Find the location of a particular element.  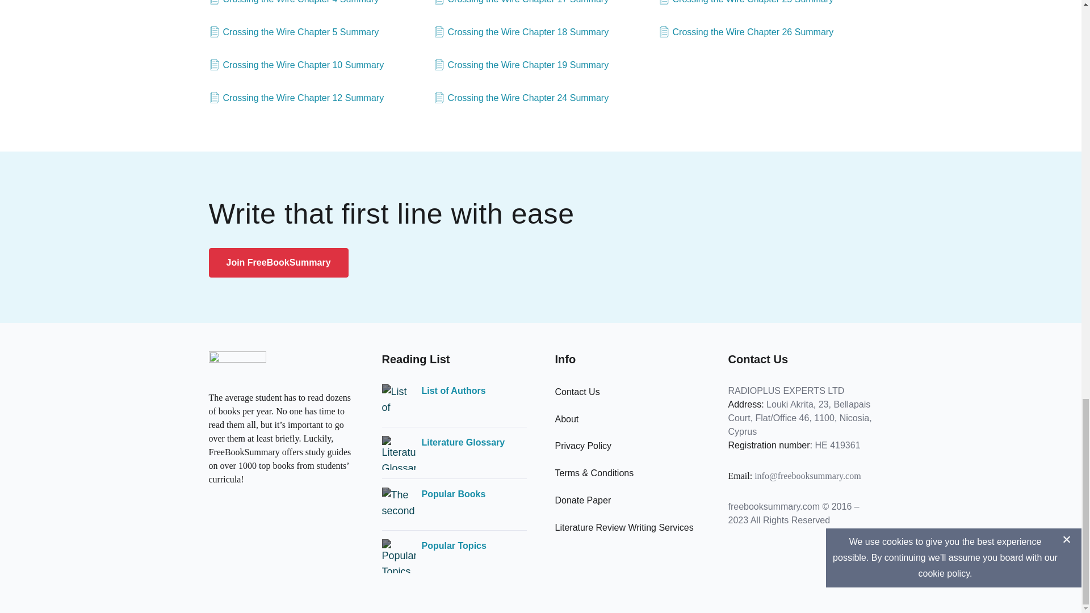

Popular Topics is located at coordinates (453, 546).